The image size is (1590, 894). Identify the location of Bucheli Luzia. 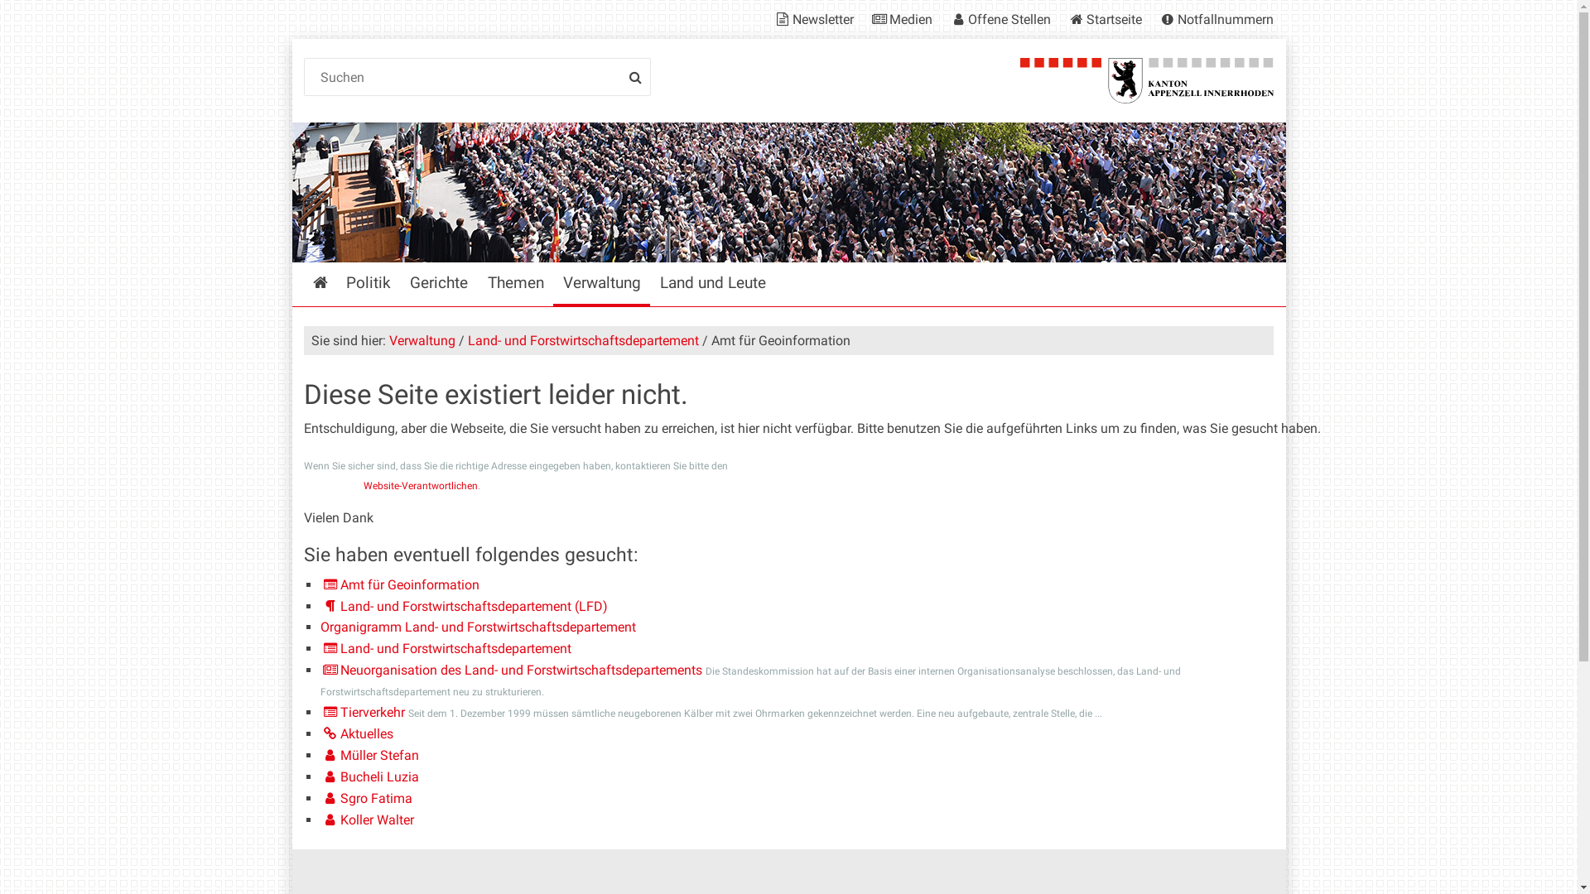
(369, 776).